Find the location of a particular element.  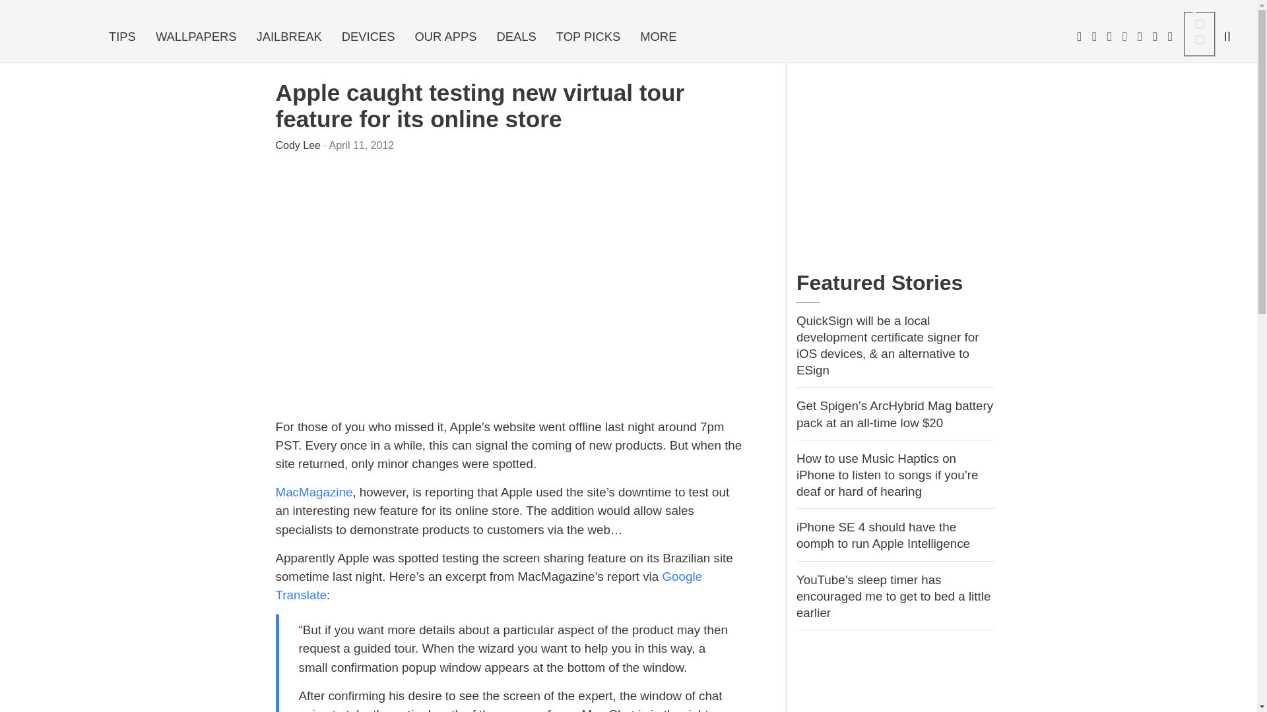

JAILBREAK is located at coordinates (289, 37).